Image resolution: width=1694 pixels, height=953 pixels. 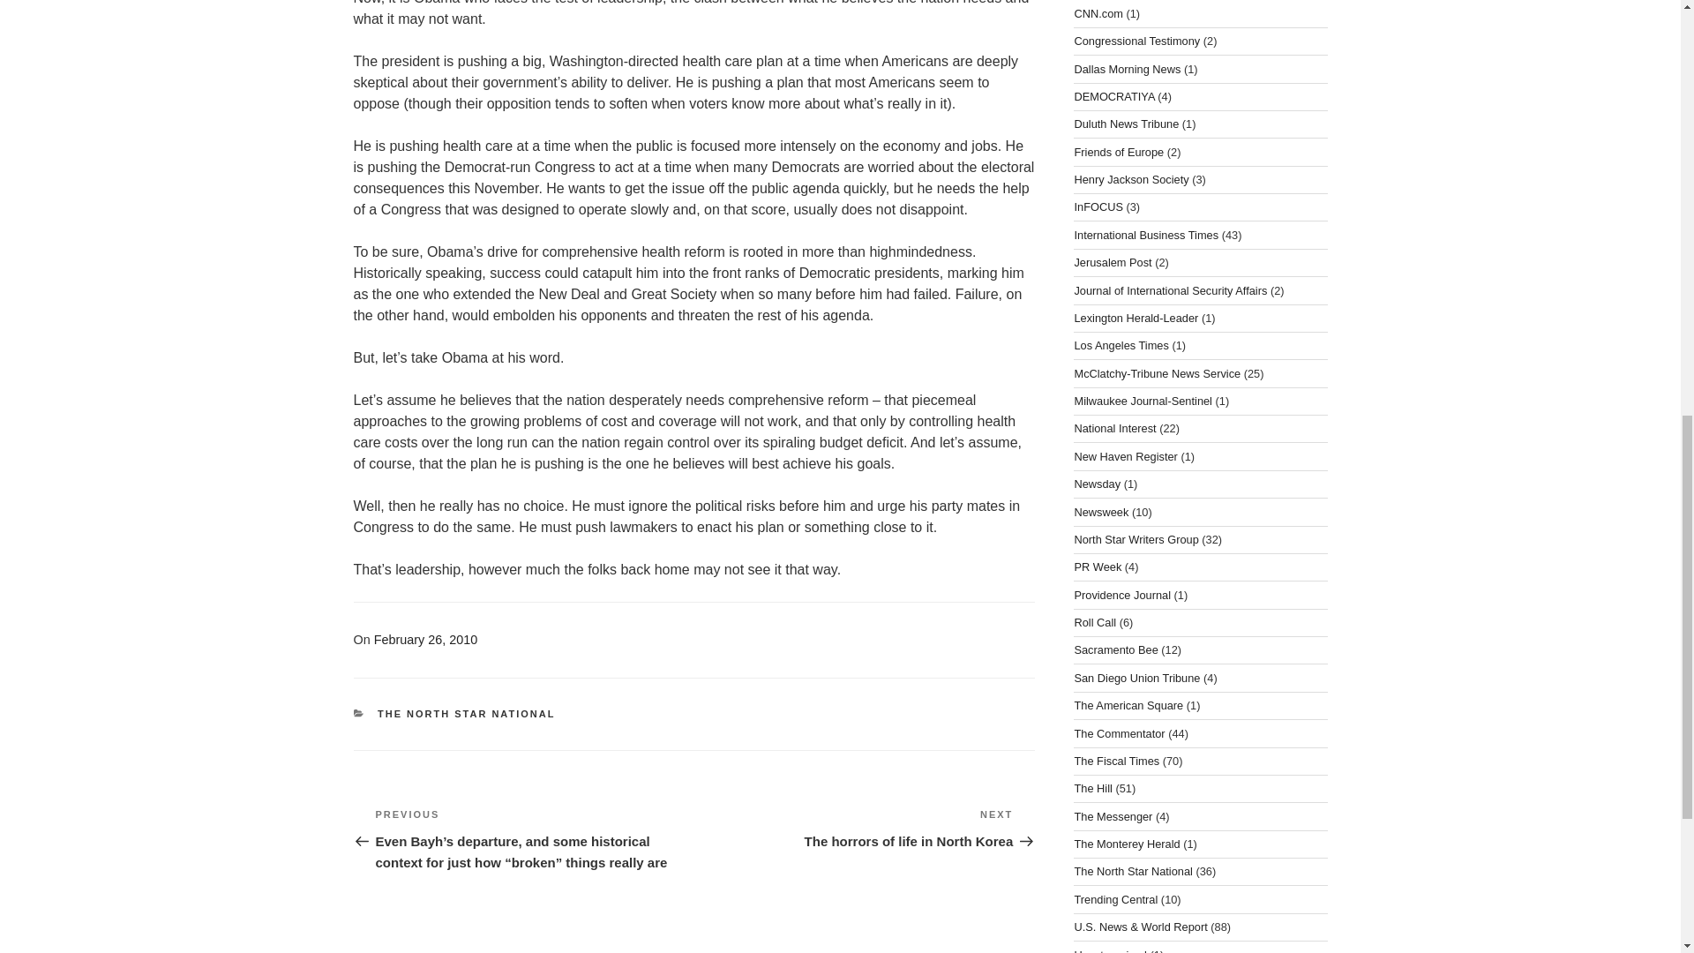 What do you see at coordinates (1126, 124) in the screenshot?
I see `Duluth News Tribune` at bounding box center [1126, 124].